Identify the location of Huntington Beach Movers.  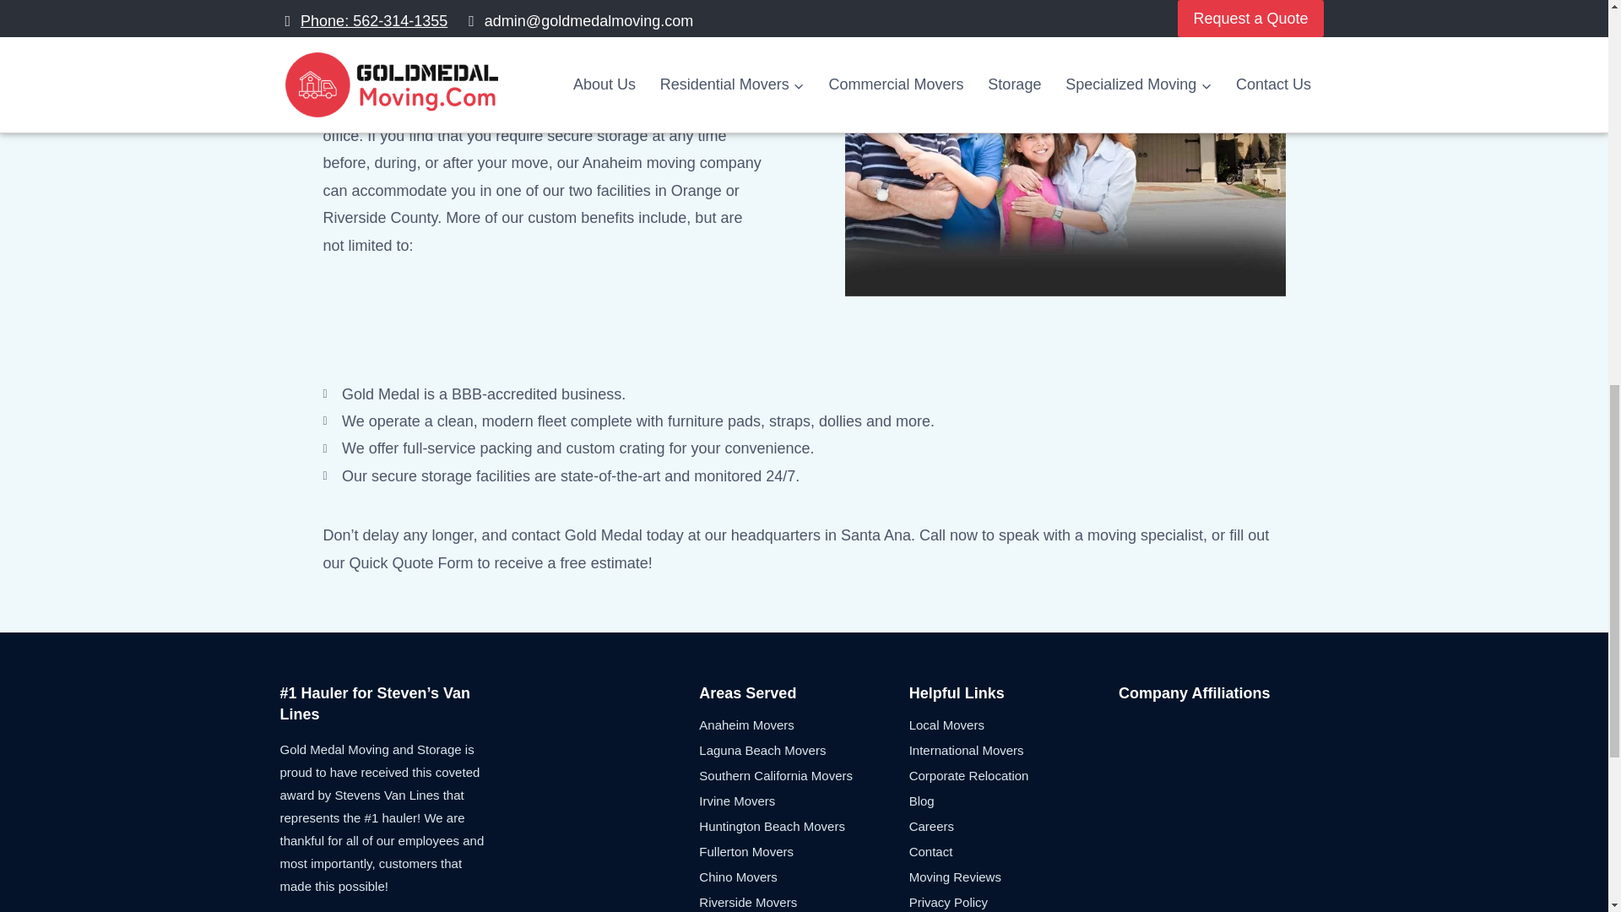
(803, 826).